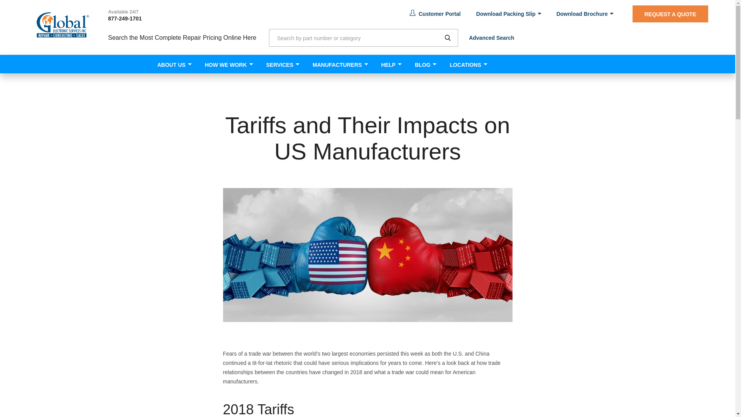 The height and width of the screenshot is (417, 741). I want to click on Opens in a new window, so click(435, 14).